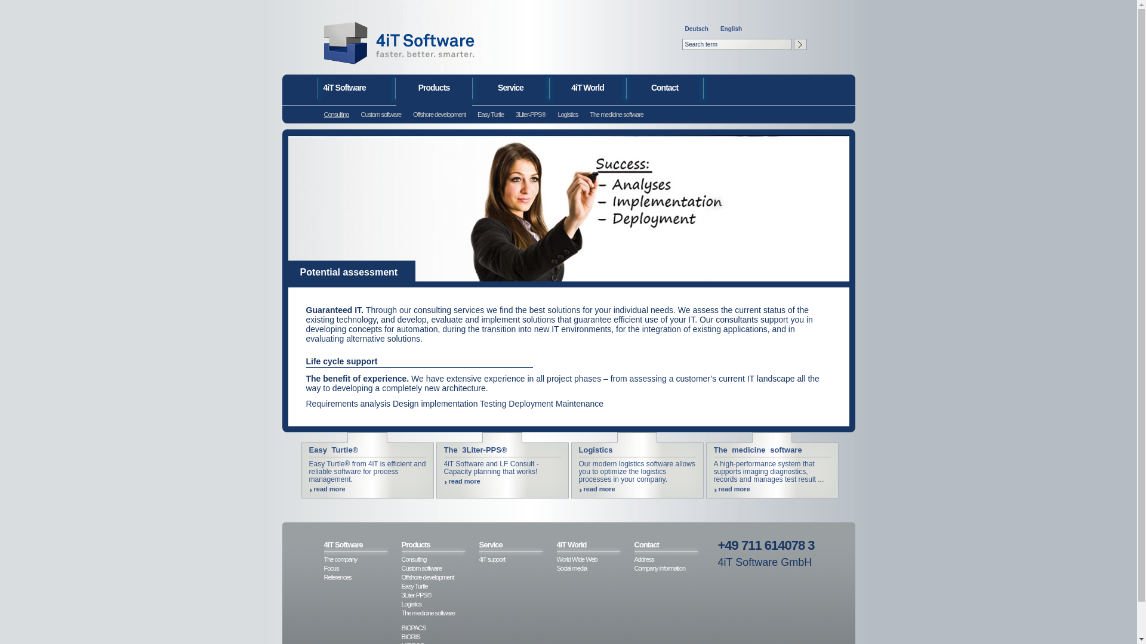  What do you see at coordinates (440, 544) in the screenshot?
I see `Products` at bounding box center [440, 544].